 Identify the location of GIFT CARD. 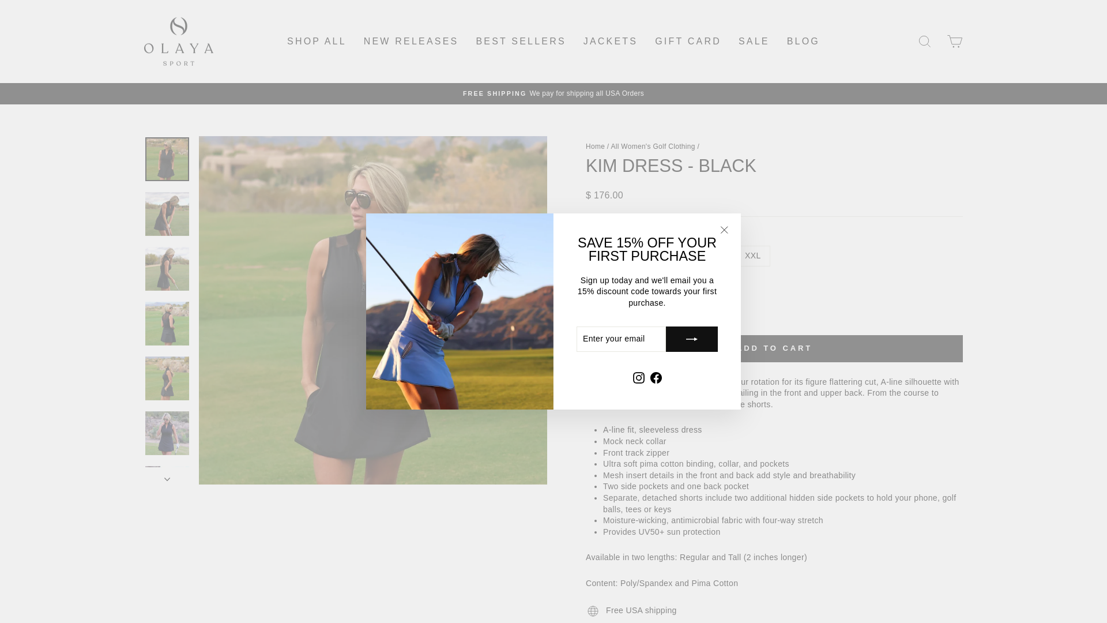
(688, 40).